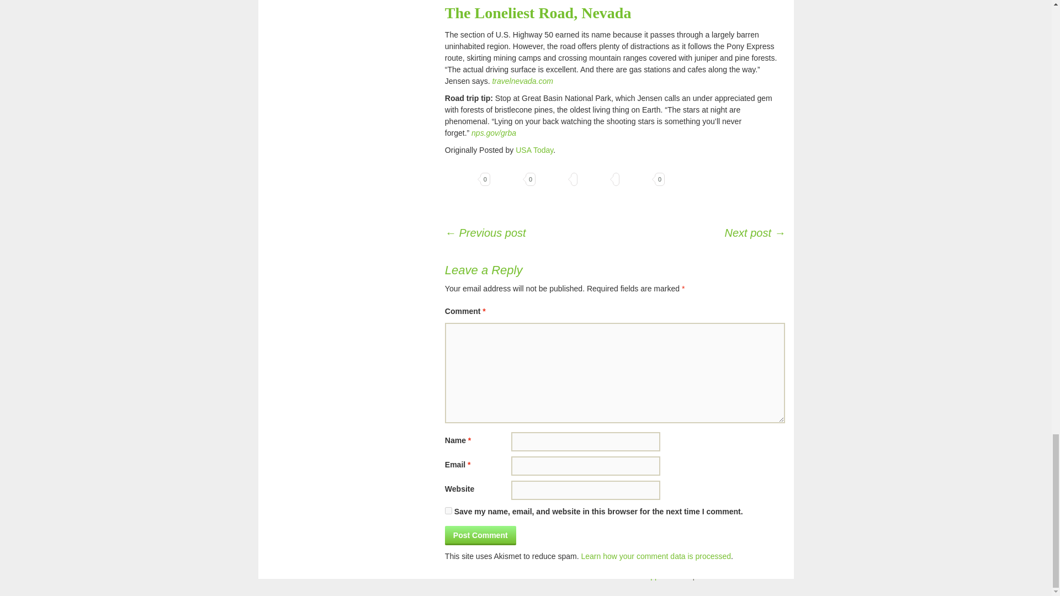 The image size is (1060, 596). Describe the element at coordinates (508, 179) in the screenshot. I see `pinterest` at that location.